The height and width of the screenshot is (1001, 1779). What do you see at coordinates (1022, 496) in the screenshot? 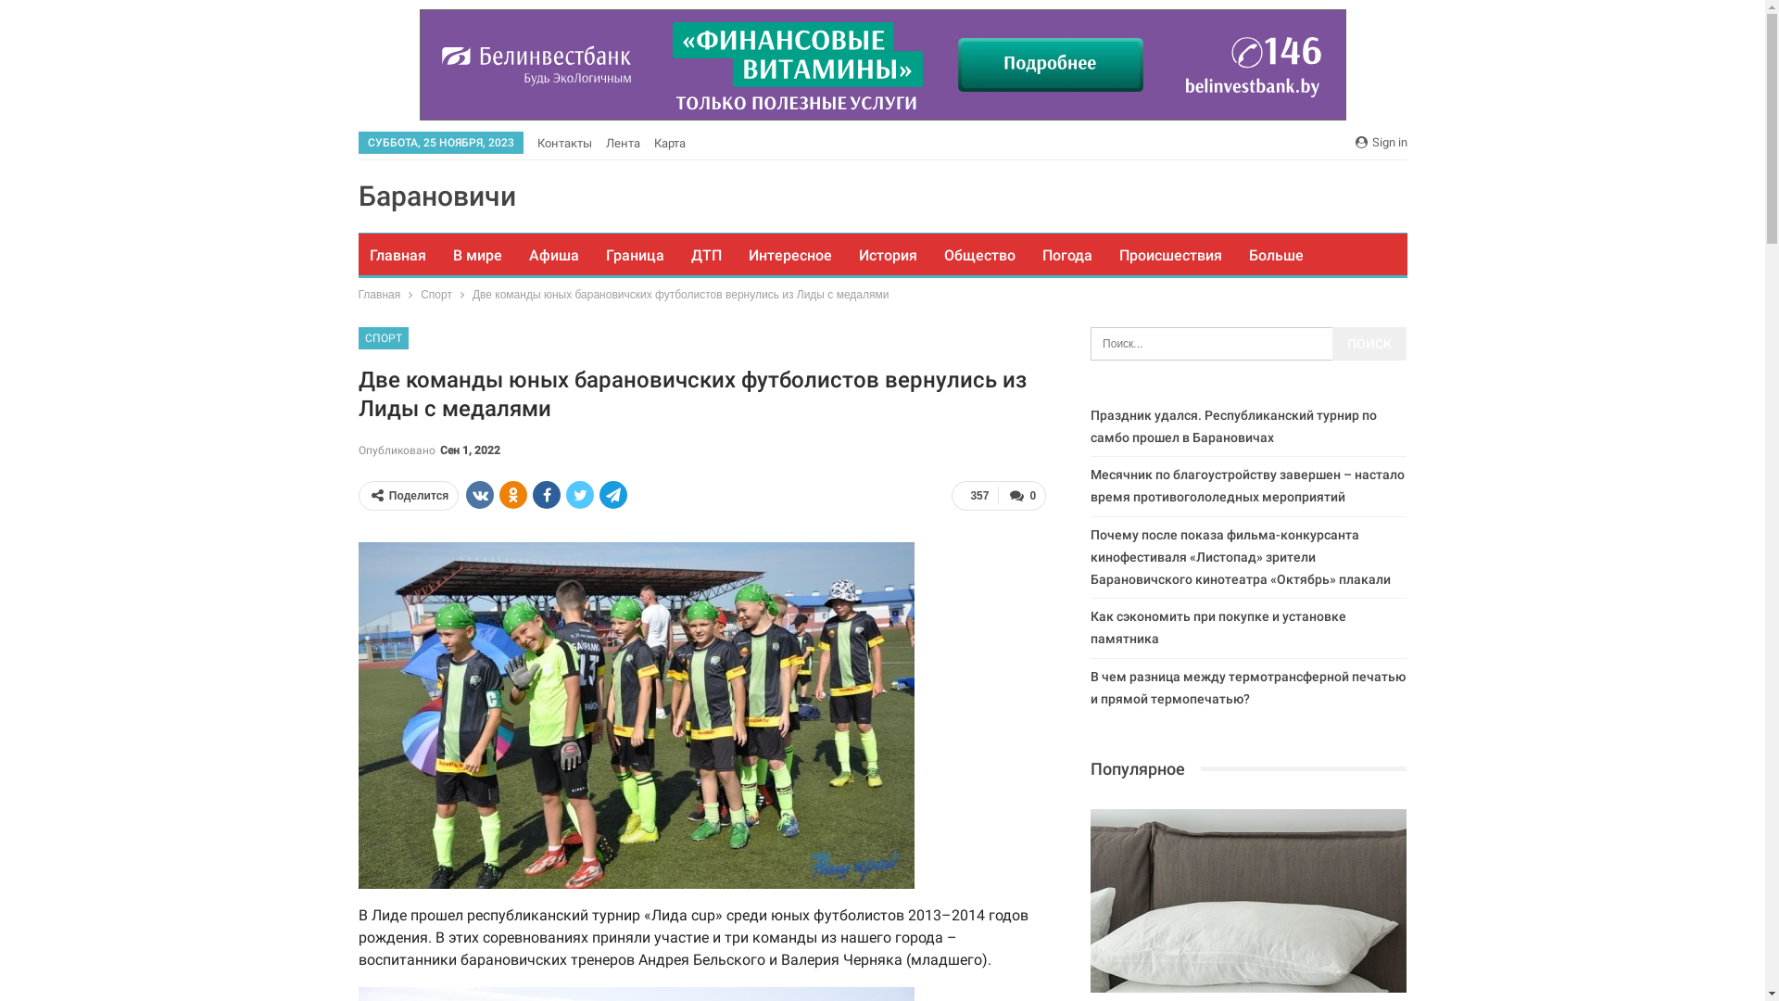
I see `0` at bounding box center [1022, 496].